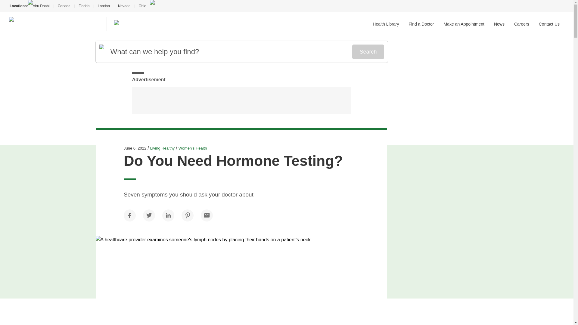  What do you see at coordinates (464, 24) in the screenshot?
I see `Make an Appointment` at bounding box center [464, 24].